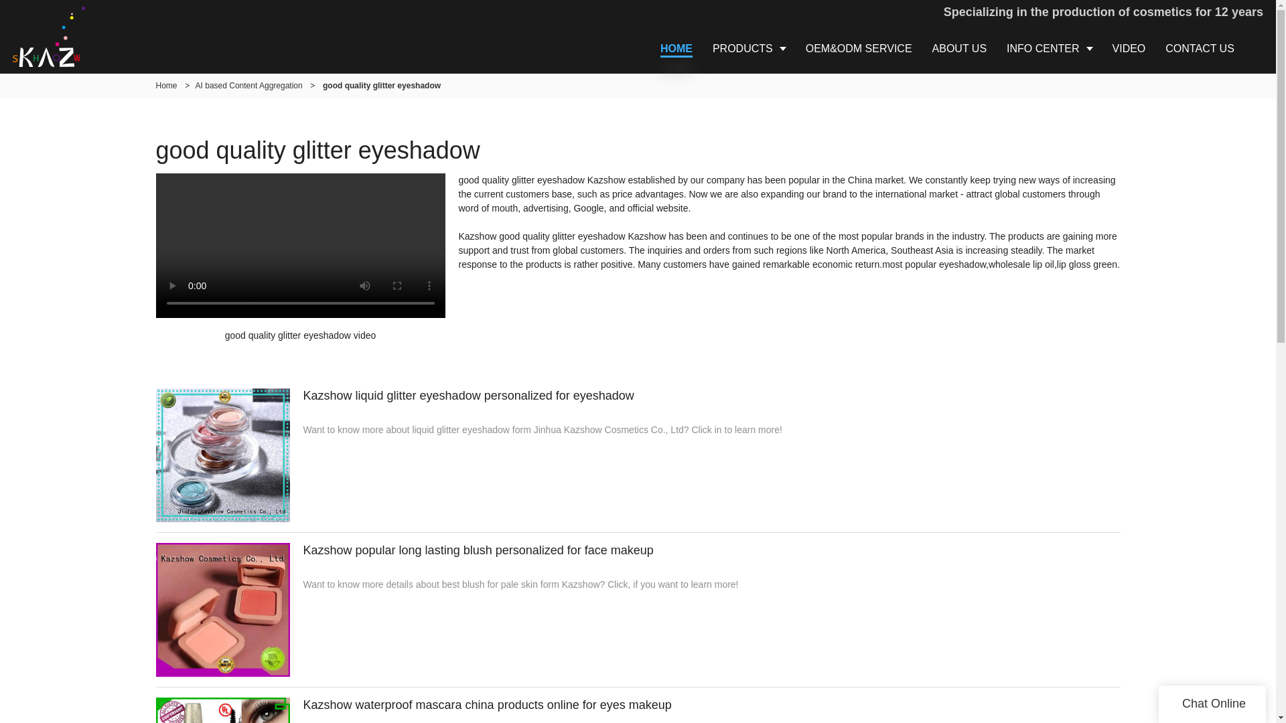 Image resolution: width=1286 pixels, height=723 pixels. Describe the element at coordinates (1049, 48) in the screenshot. I see `INFO CENTER` at that location.